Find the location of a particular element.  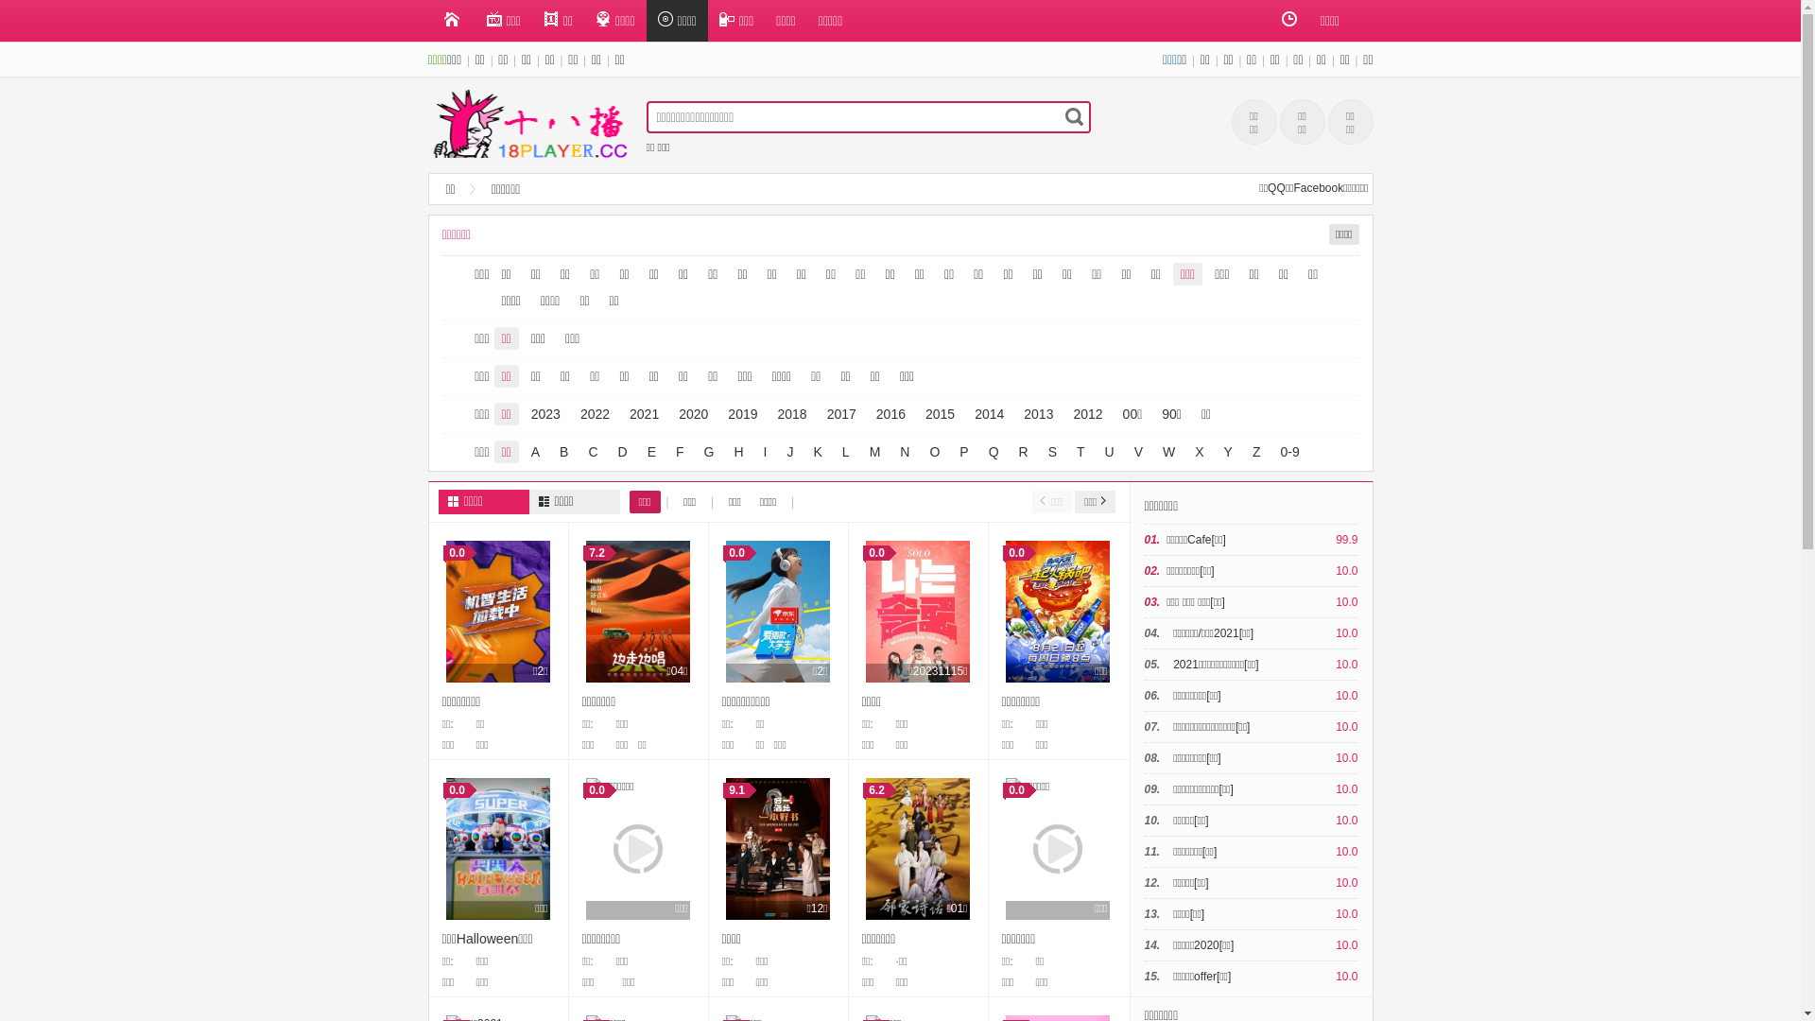

D is located at coordinates (623, 452).